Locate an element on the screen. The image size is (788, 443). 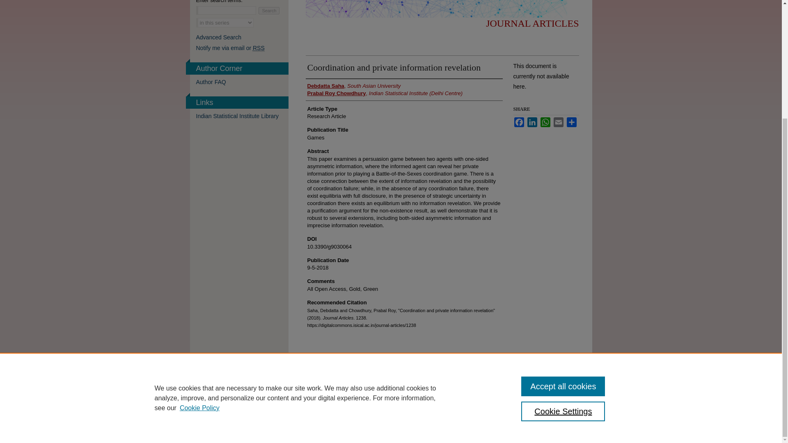
About is located at coordinates (332, 423).